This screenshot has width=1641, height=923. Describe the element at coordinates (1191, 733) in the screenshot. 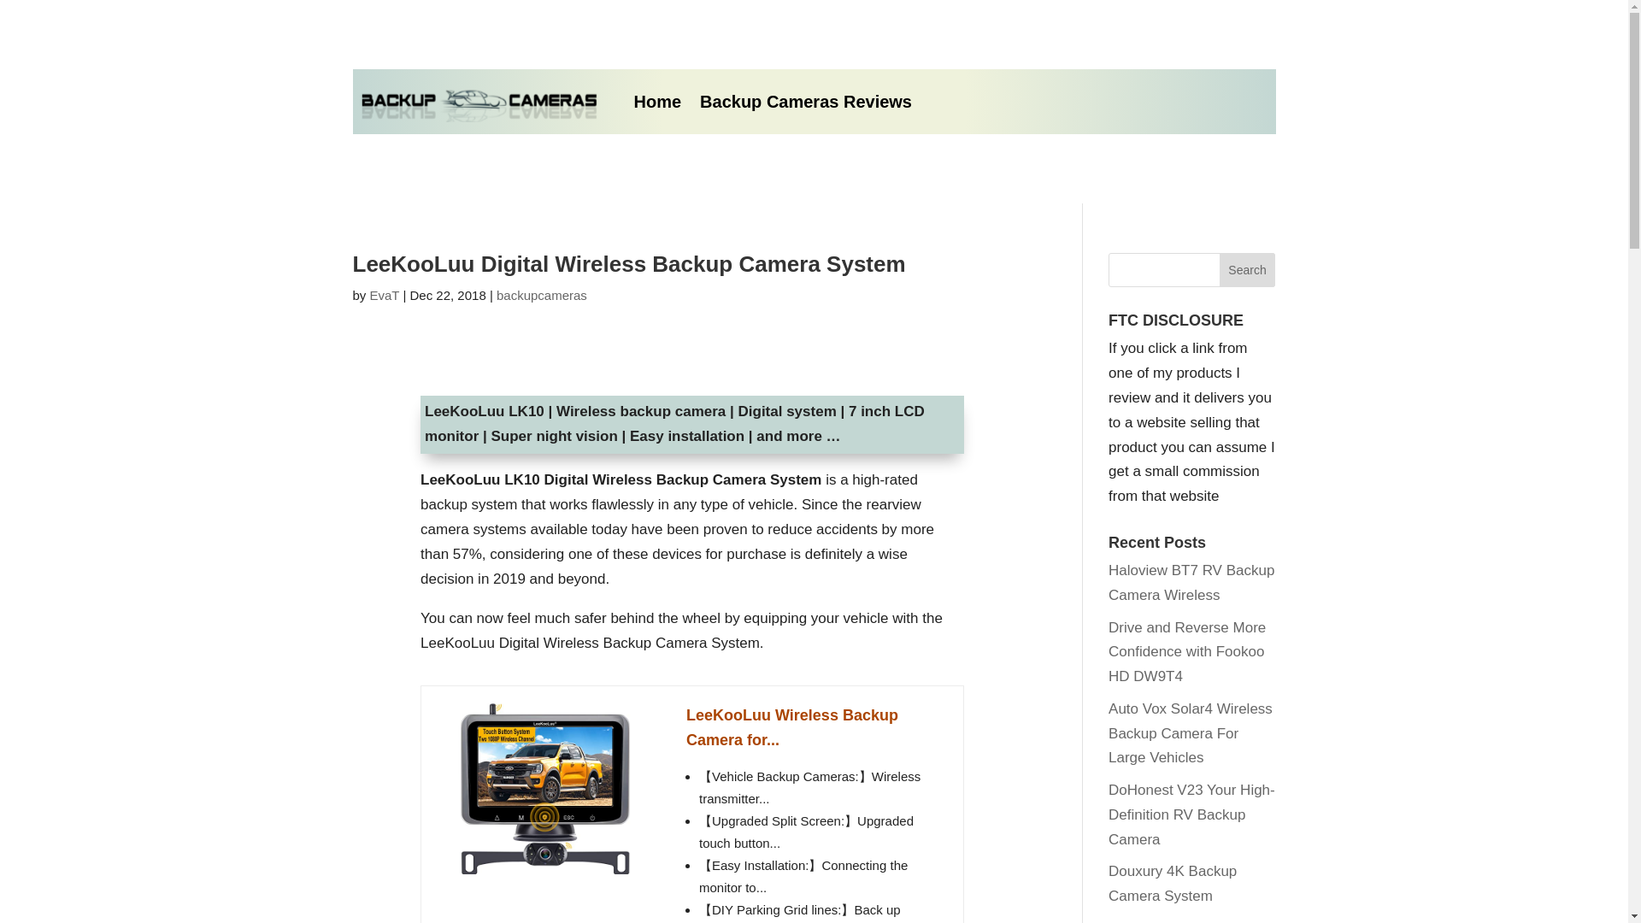

I see `Auto Vox Solar4 Wireless Backup Camera For Large Vehicles` at that location.